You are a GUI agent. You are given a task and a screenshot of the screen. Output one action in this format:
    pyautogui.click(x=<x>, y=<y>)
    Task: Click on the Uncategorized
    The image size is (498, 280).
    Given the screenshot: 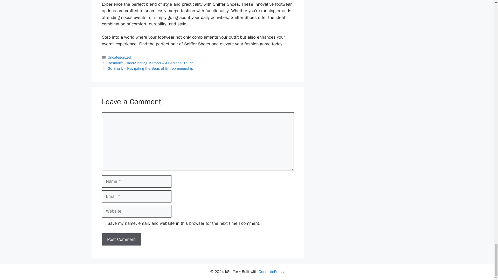 What is the action you would take?
    pyautogui.click(x=119, y=57)
    